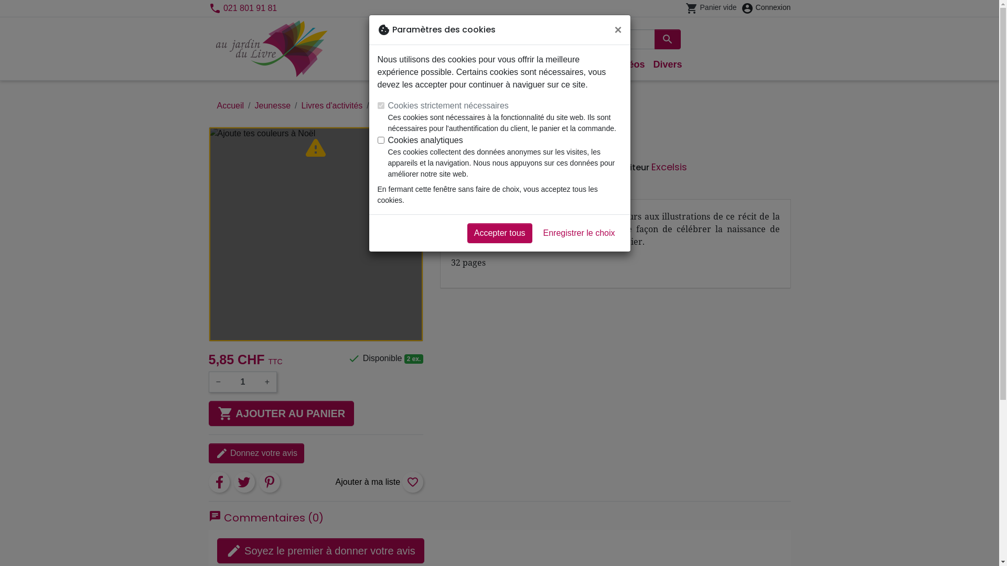 The image size is (1007, 566). Describe the element at coordinates (267, 382) in the screenshot. I see `+` at that location.